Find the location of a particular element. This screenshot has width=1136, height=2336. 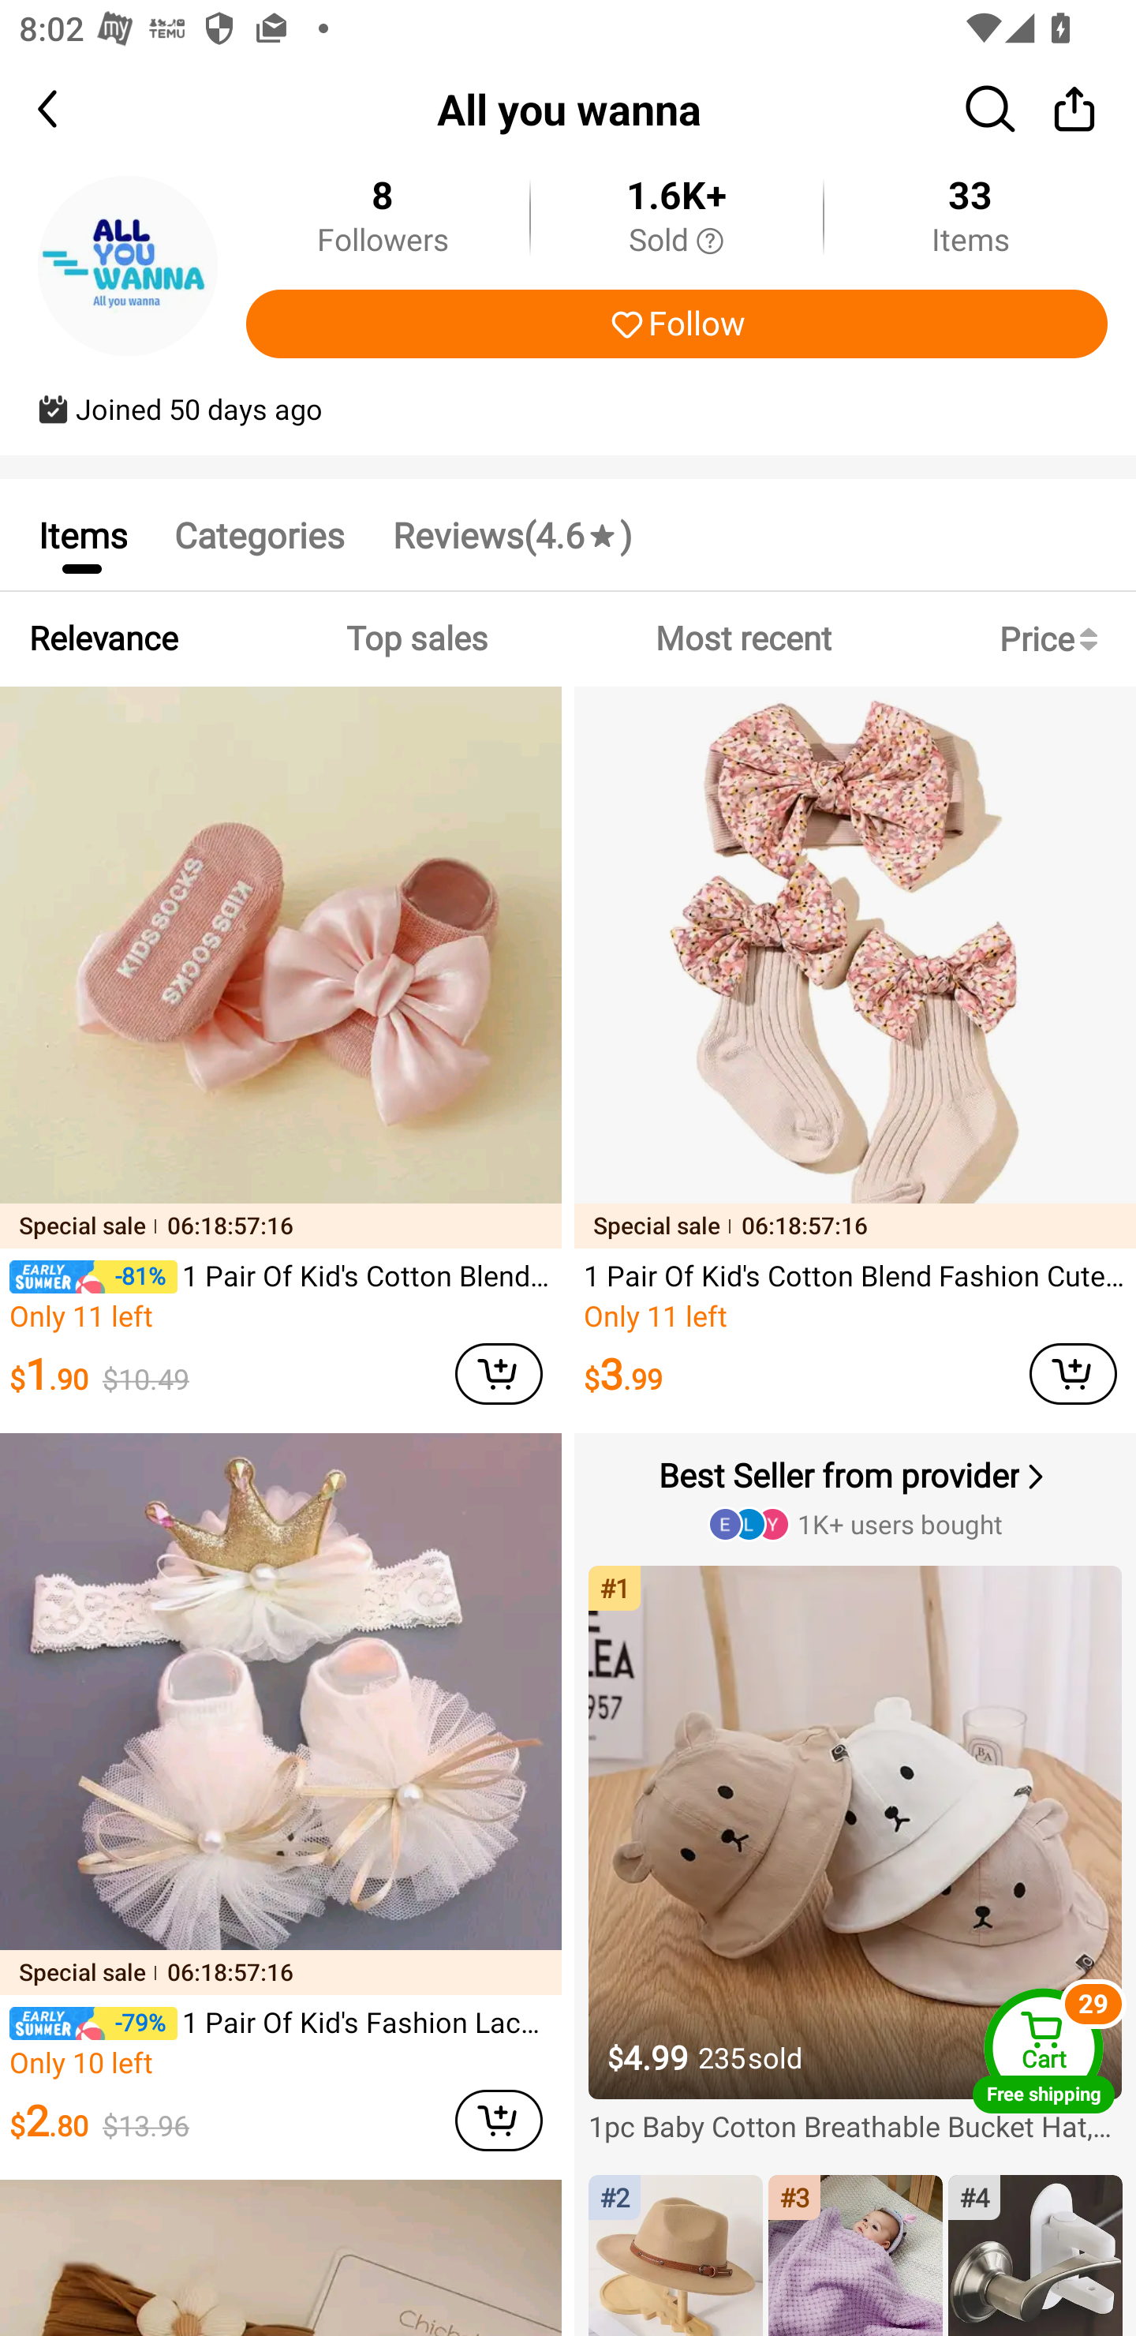

Sold is located at coordinates (676, 241).